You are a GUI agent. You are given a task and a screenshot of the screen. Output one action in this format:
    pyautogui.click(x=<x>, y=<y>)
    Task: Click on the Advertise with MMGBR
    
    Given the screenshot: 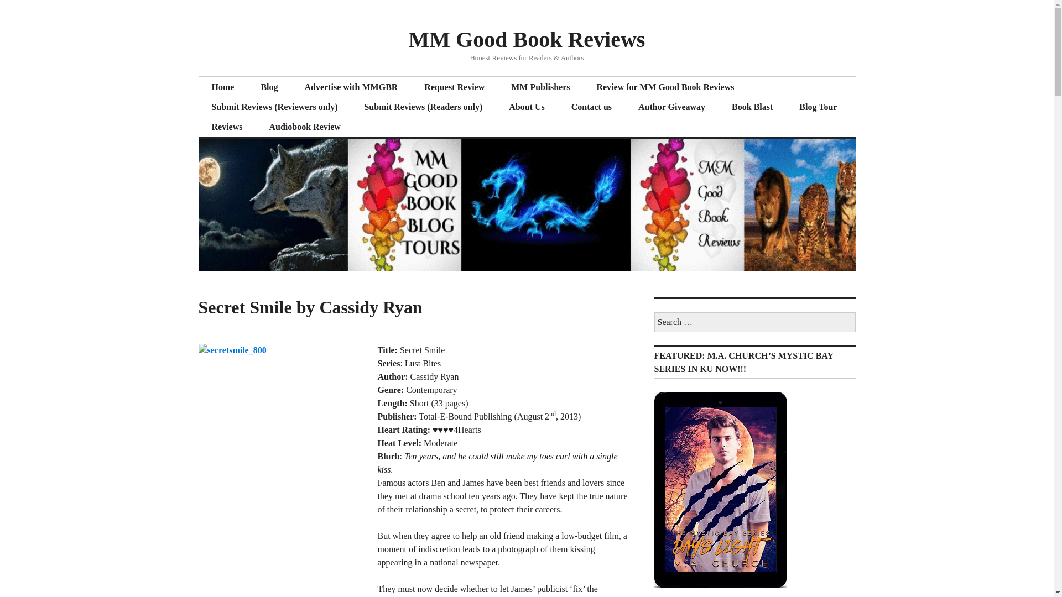 What is the action you would take?
    pyautogui.click(x=351, y=87)
    